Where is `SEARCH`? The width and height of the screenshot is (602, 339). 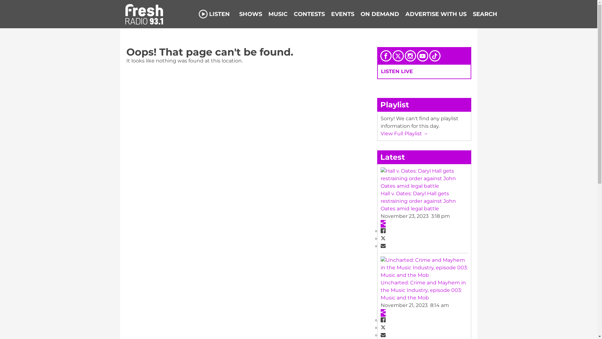
SEARCH is located at coordinates (485, 14).